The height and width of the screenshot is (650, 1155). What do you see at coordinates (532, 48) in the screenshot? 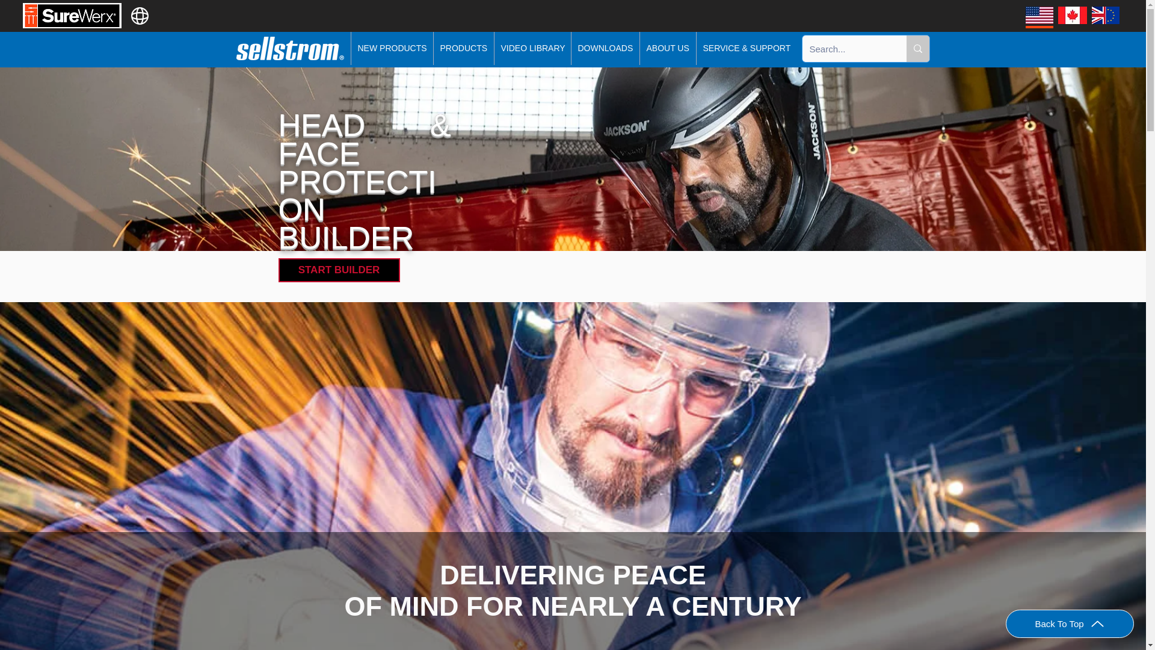
I see `VIDEO LIBRARY` at bounding box center [532, 48].